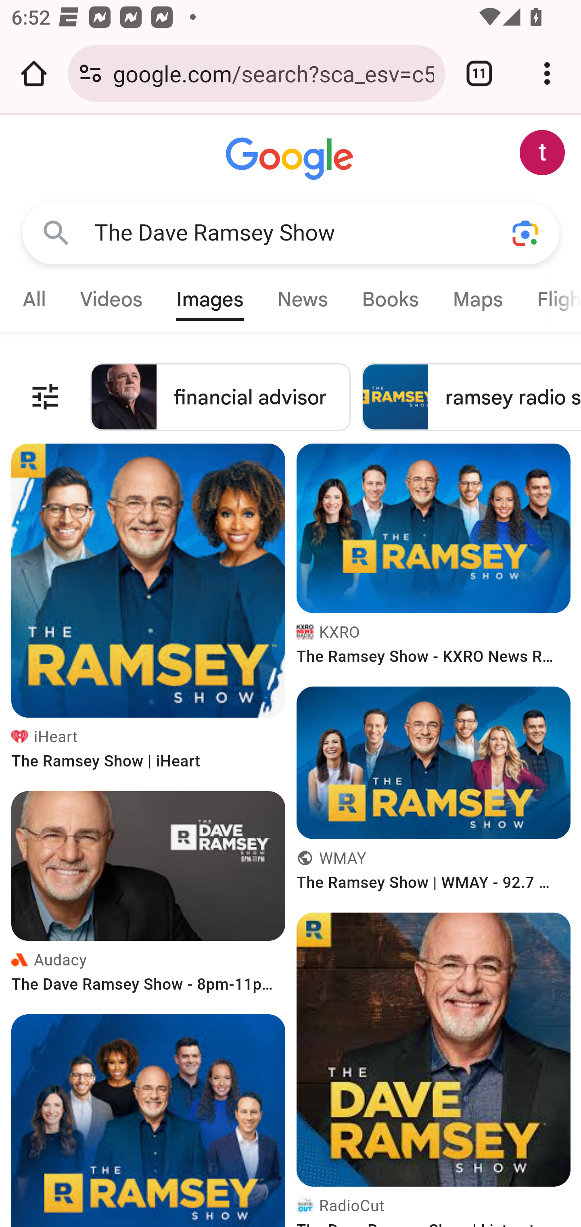 The image size is (581, 1227). Describe the element at coordinates (479, 73) in the screenshot. I see `Switch or close tabs` at that location.